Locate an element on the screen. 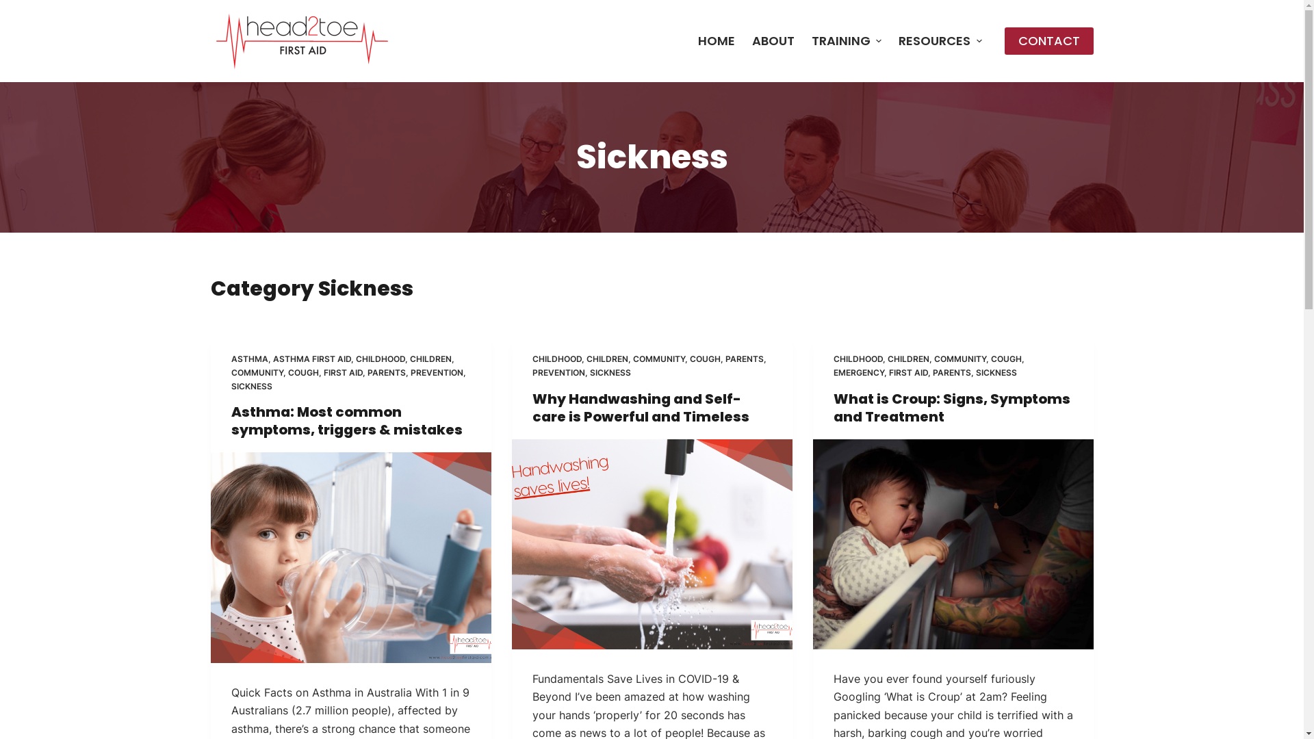 This screenshot has height=739, width=1314. COMMUNITY is located at coordinates (959, 359).